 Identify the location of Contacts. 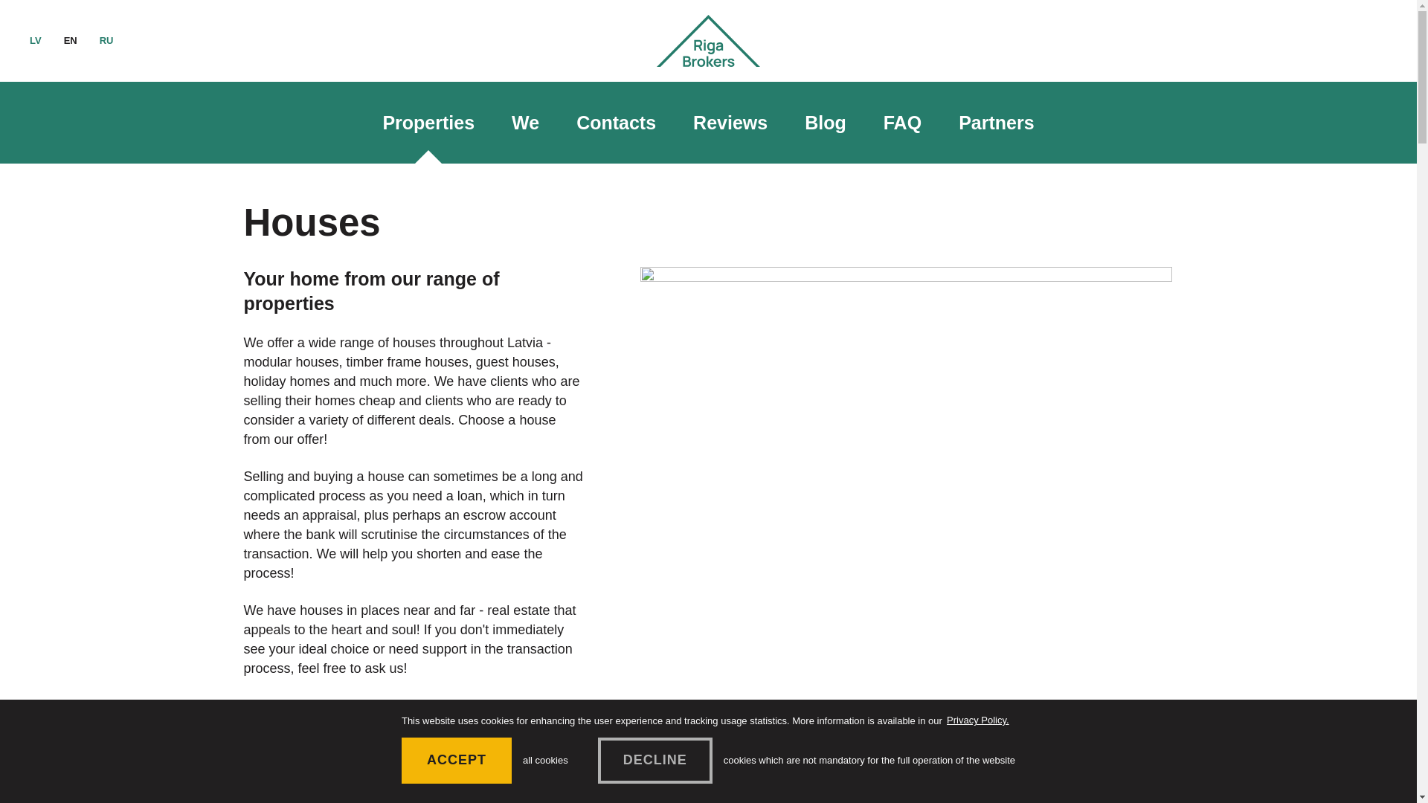
(616, 123).